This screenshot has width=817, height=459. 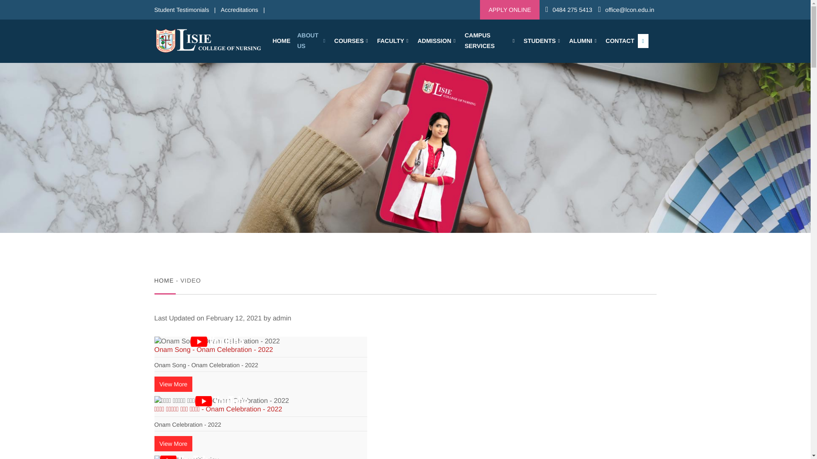 I want to click on COURSES, so click(x=352, y=41).